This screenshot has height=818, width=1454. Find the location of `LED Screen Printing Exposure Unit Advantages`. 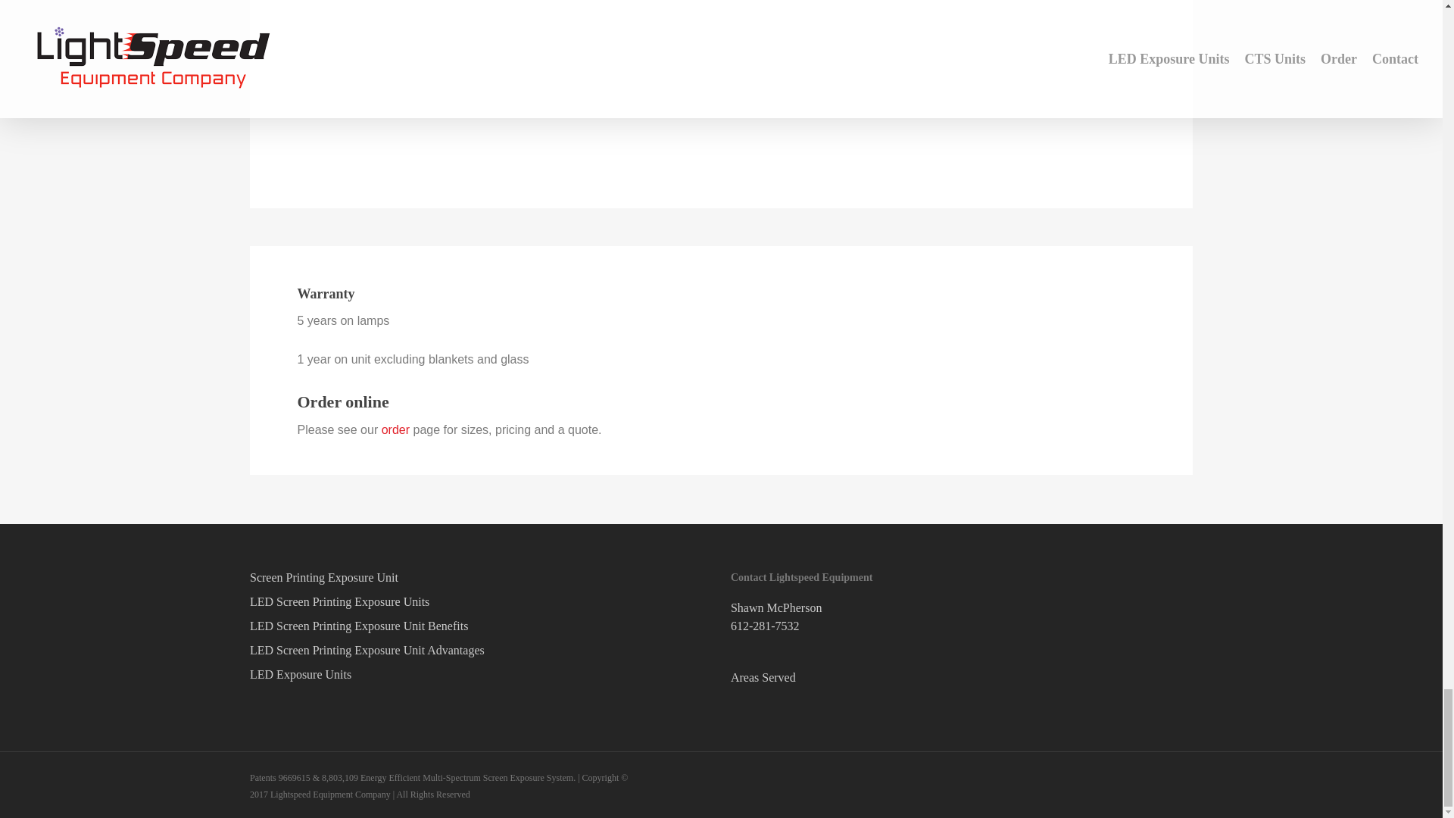

LED Screen Printing Exposure Unit Advantages is located at coordinates (481, 650).